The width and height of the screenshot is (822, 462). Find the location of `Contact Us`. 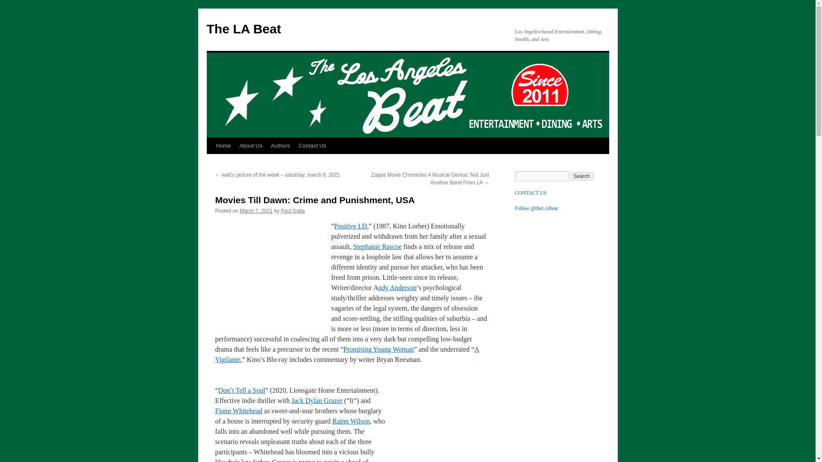

Contact Us is located at coordinates (312, 145).